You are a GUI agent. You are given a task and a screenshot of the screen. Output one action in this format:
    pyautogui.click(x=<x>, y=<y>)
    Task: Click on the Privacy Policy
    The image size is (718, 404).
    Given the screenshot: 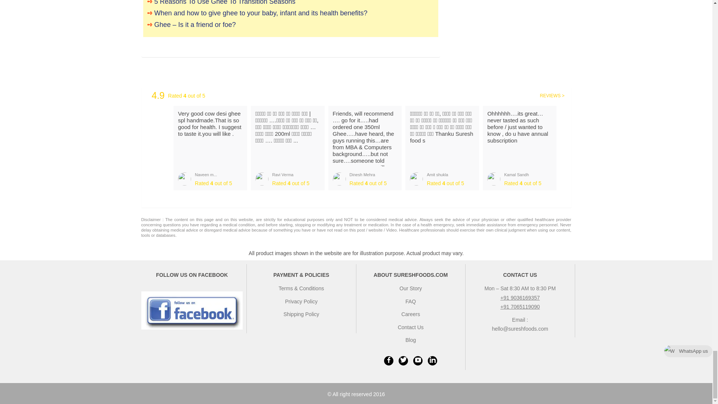 What is the action you would take?
    pyautogui.click(x=301, y=302)
    